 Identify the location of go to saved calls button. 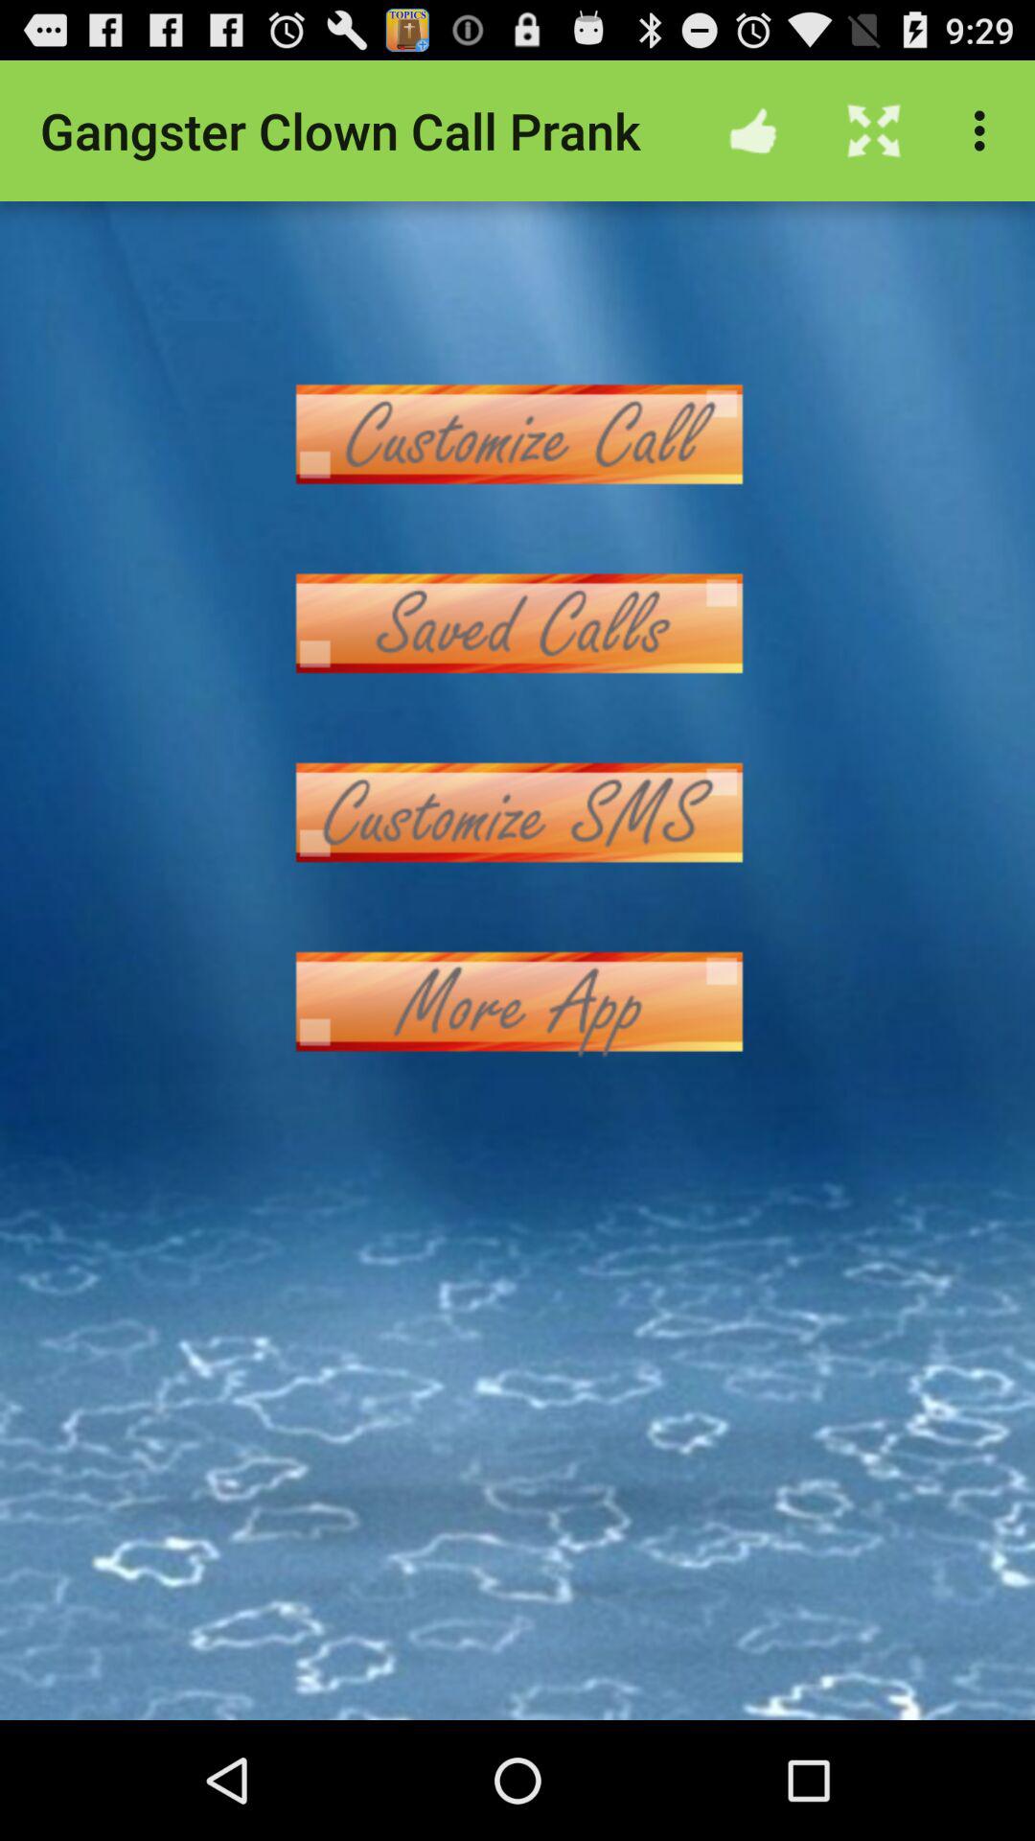
(517, 623).